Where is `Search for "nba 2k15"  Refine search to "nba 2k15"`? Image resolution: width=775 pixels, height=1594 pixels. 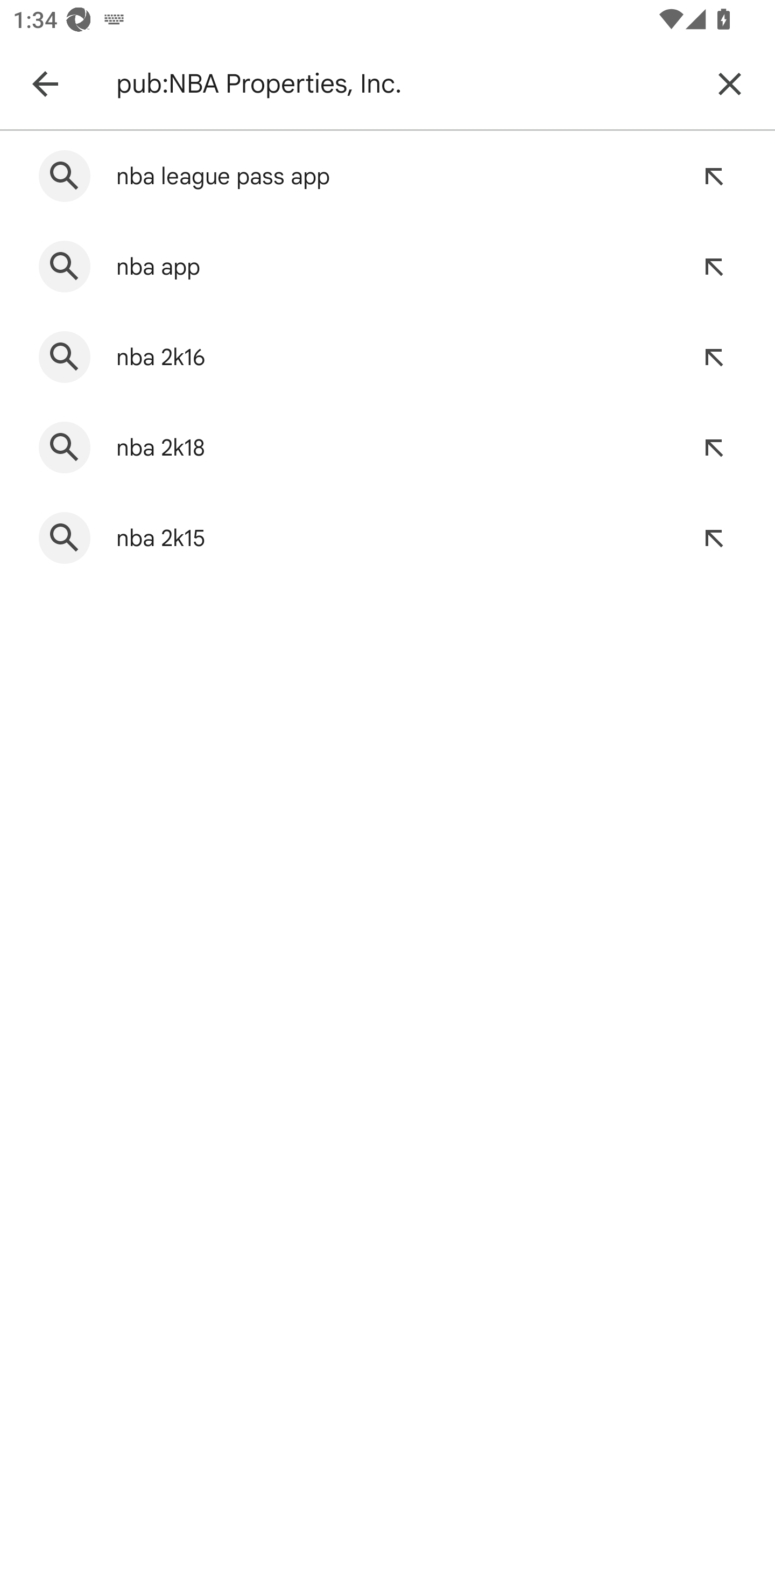
Search for "nba 2k15"  Refine search to "nba 2k15" is located at coordinates (387, 537).